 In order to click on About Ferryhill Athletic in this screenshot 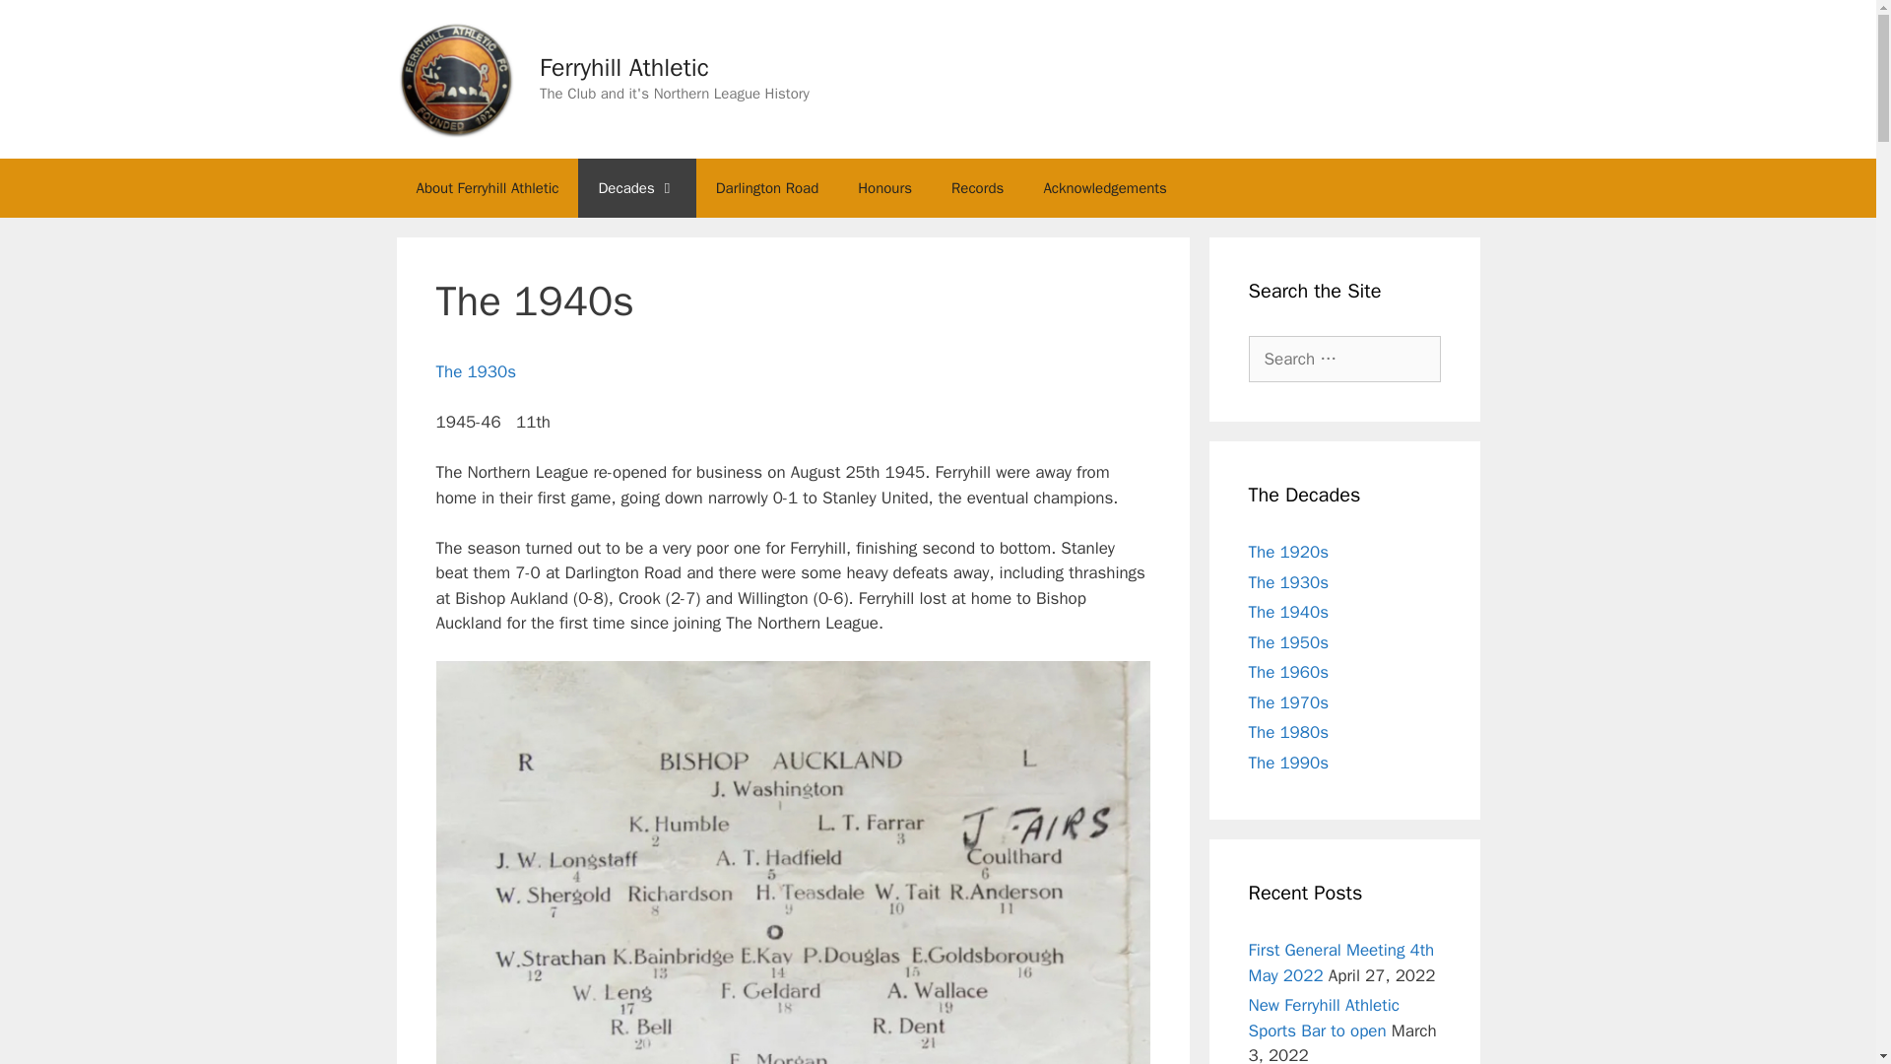, I will do `click(487, 187)`.